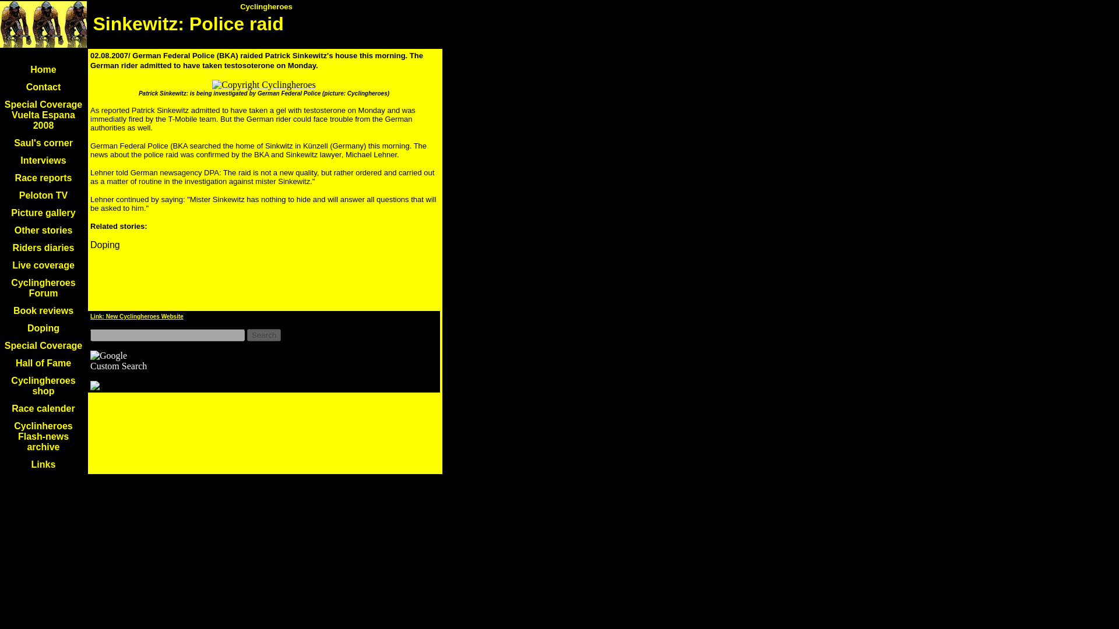  What do you see at coordinates (43, 160) in the screenshot?
I see `Interviews` at bounding box center [43, 160].